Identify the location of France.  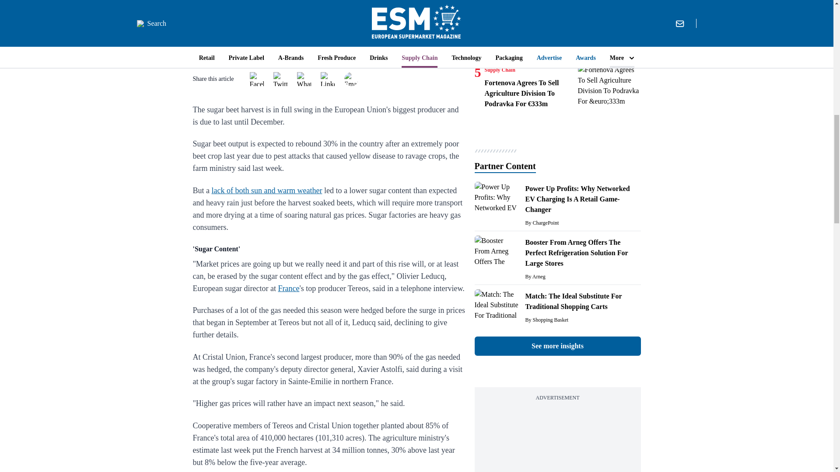
(288, 288).